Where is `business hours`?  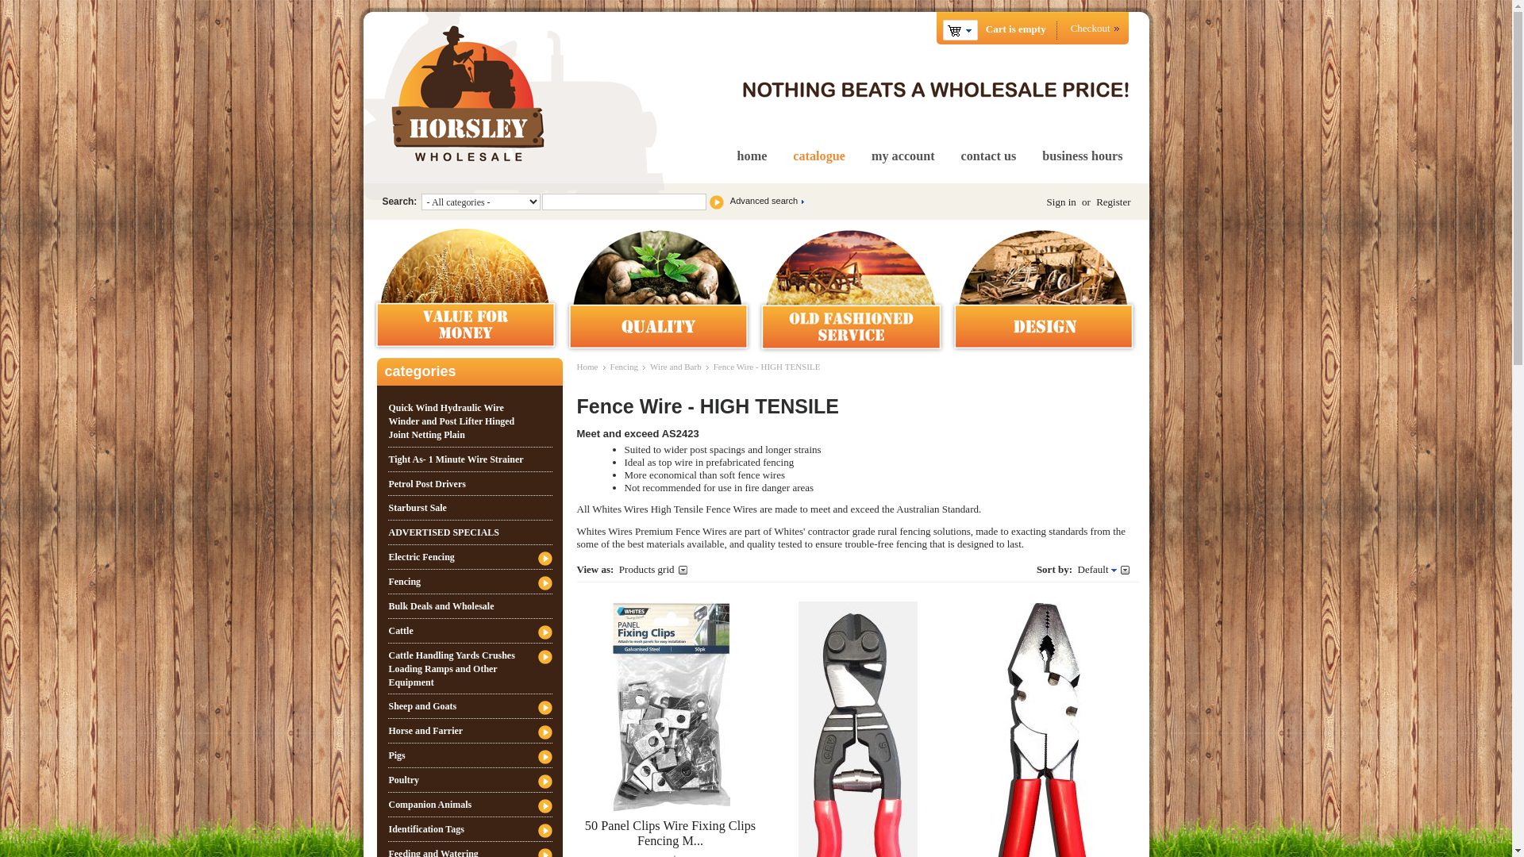
business hours is located at coordinates (1083, 156).